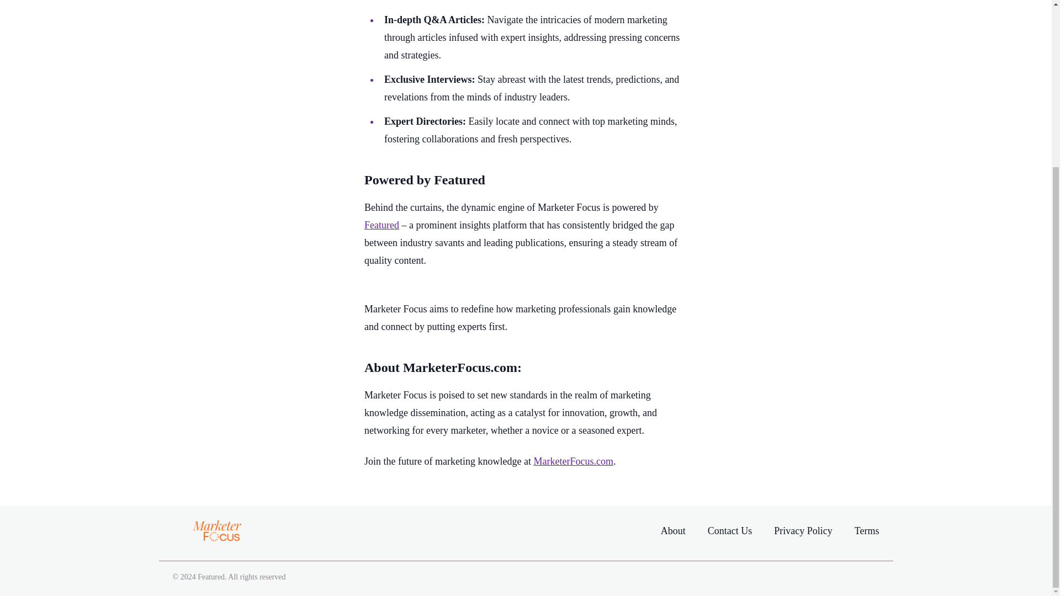  What do you see at coordinates (730, 530) in the screenshot?
I see `Contact Us` at bounding box center [730, 530].